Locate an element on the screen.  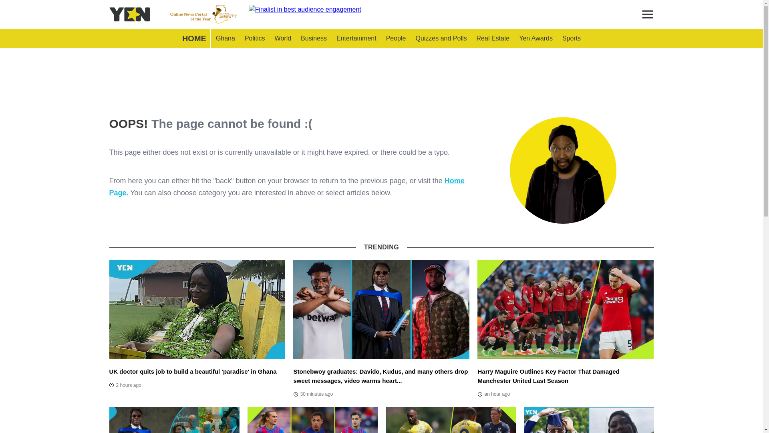
Politics is located at coordinates (536, 38).